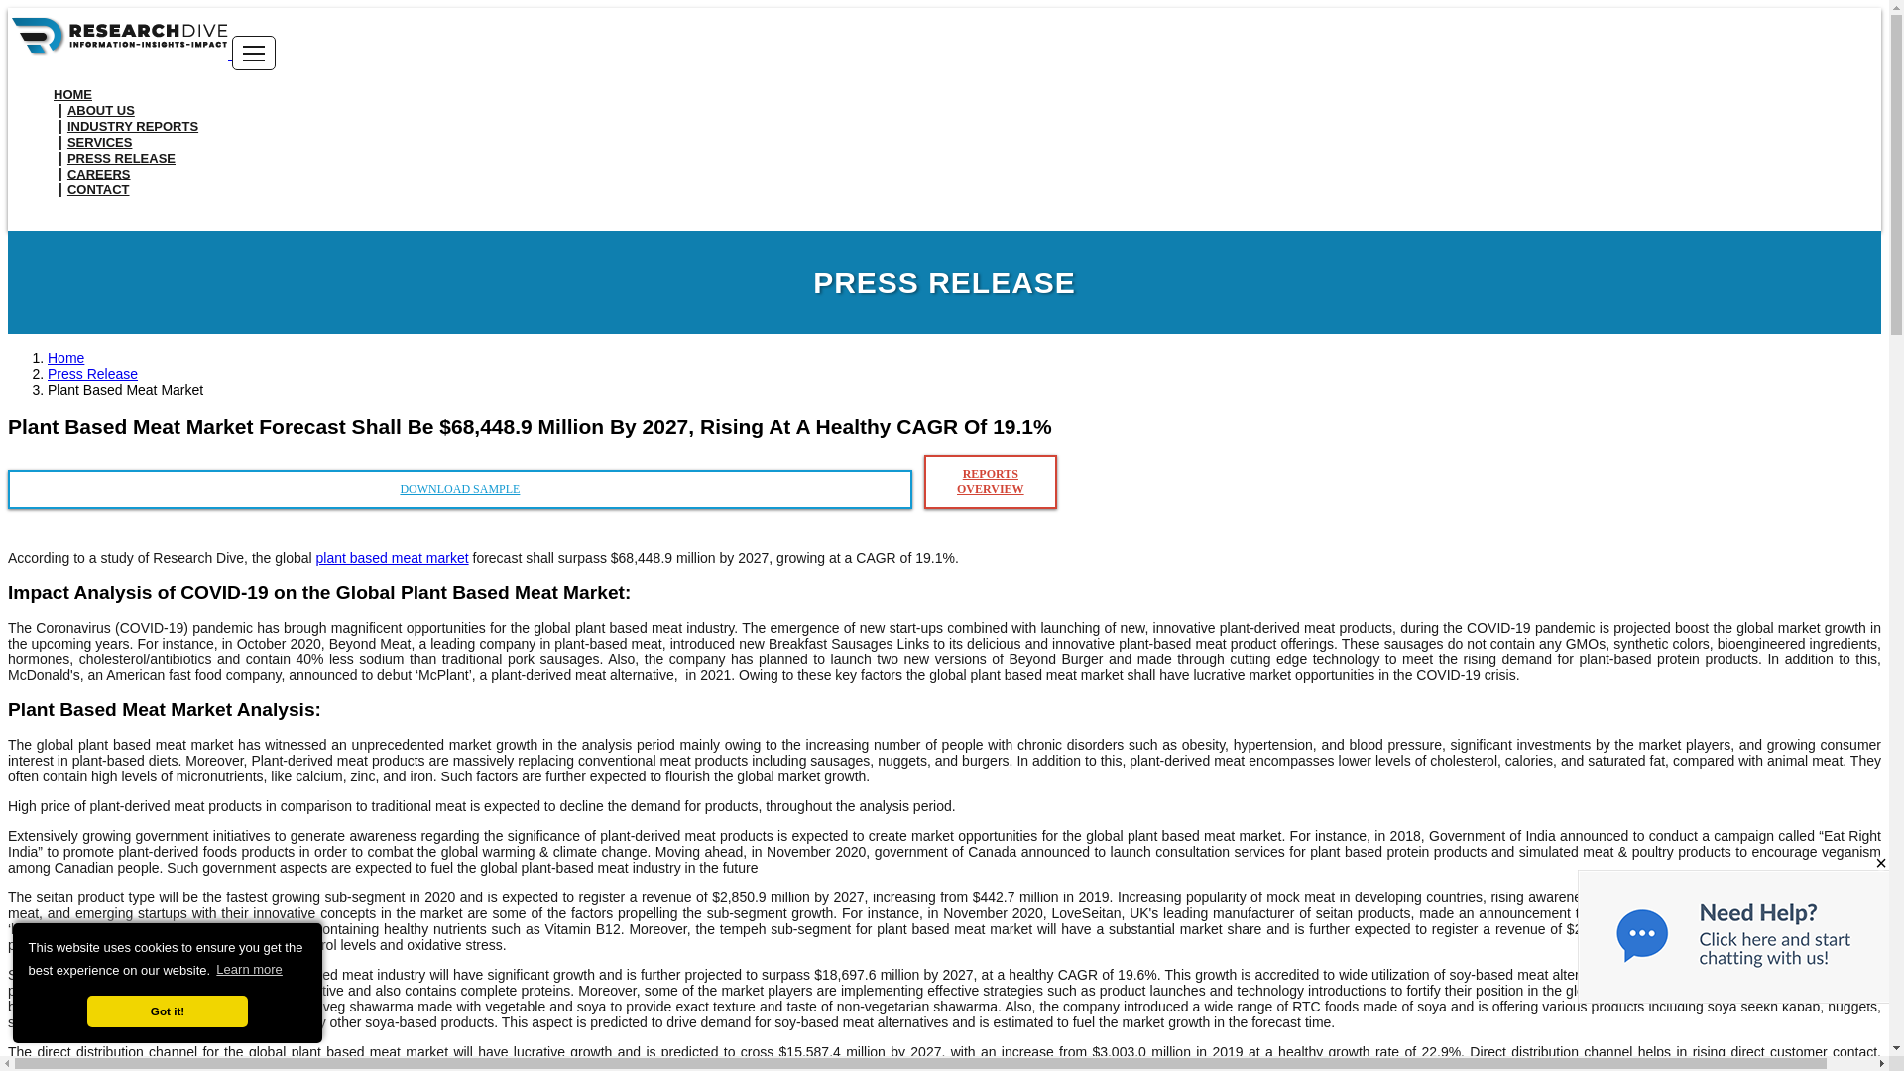 This screenshot has width=1904, height=1071. Describe the element at coordinates (65, 358) in the screenshot. I see `Home` at that location.